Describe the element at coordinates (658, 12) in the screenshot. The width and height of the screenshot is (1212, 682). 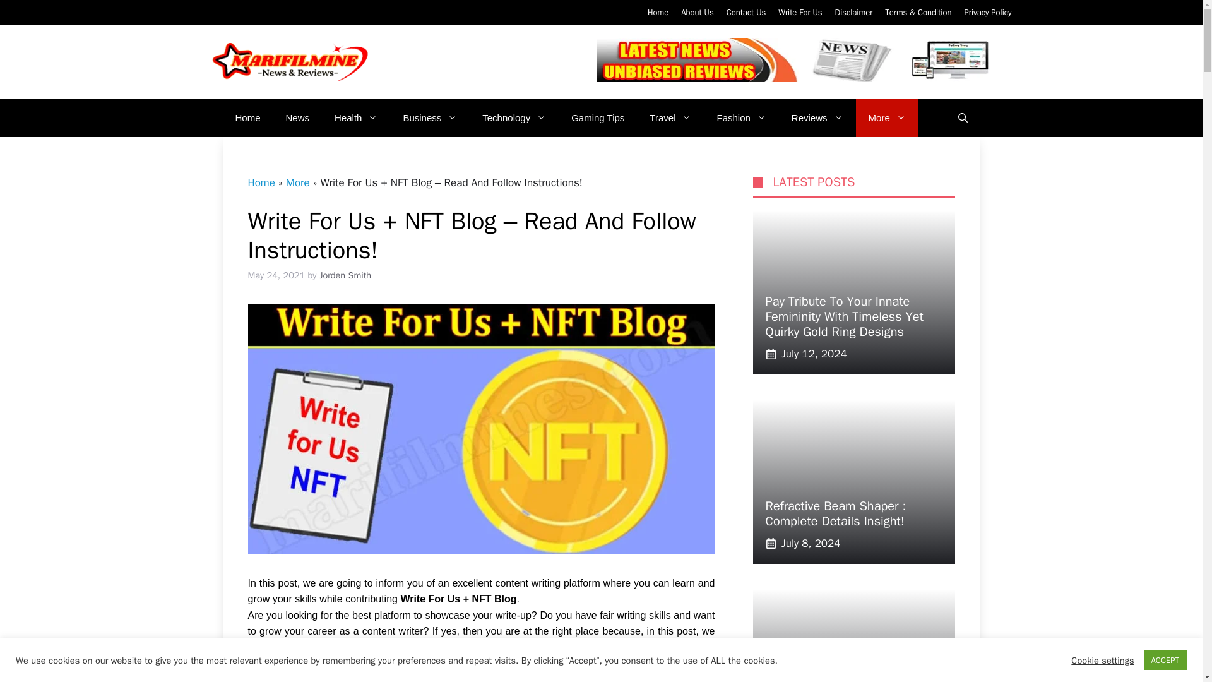
I see `Home` at that location.